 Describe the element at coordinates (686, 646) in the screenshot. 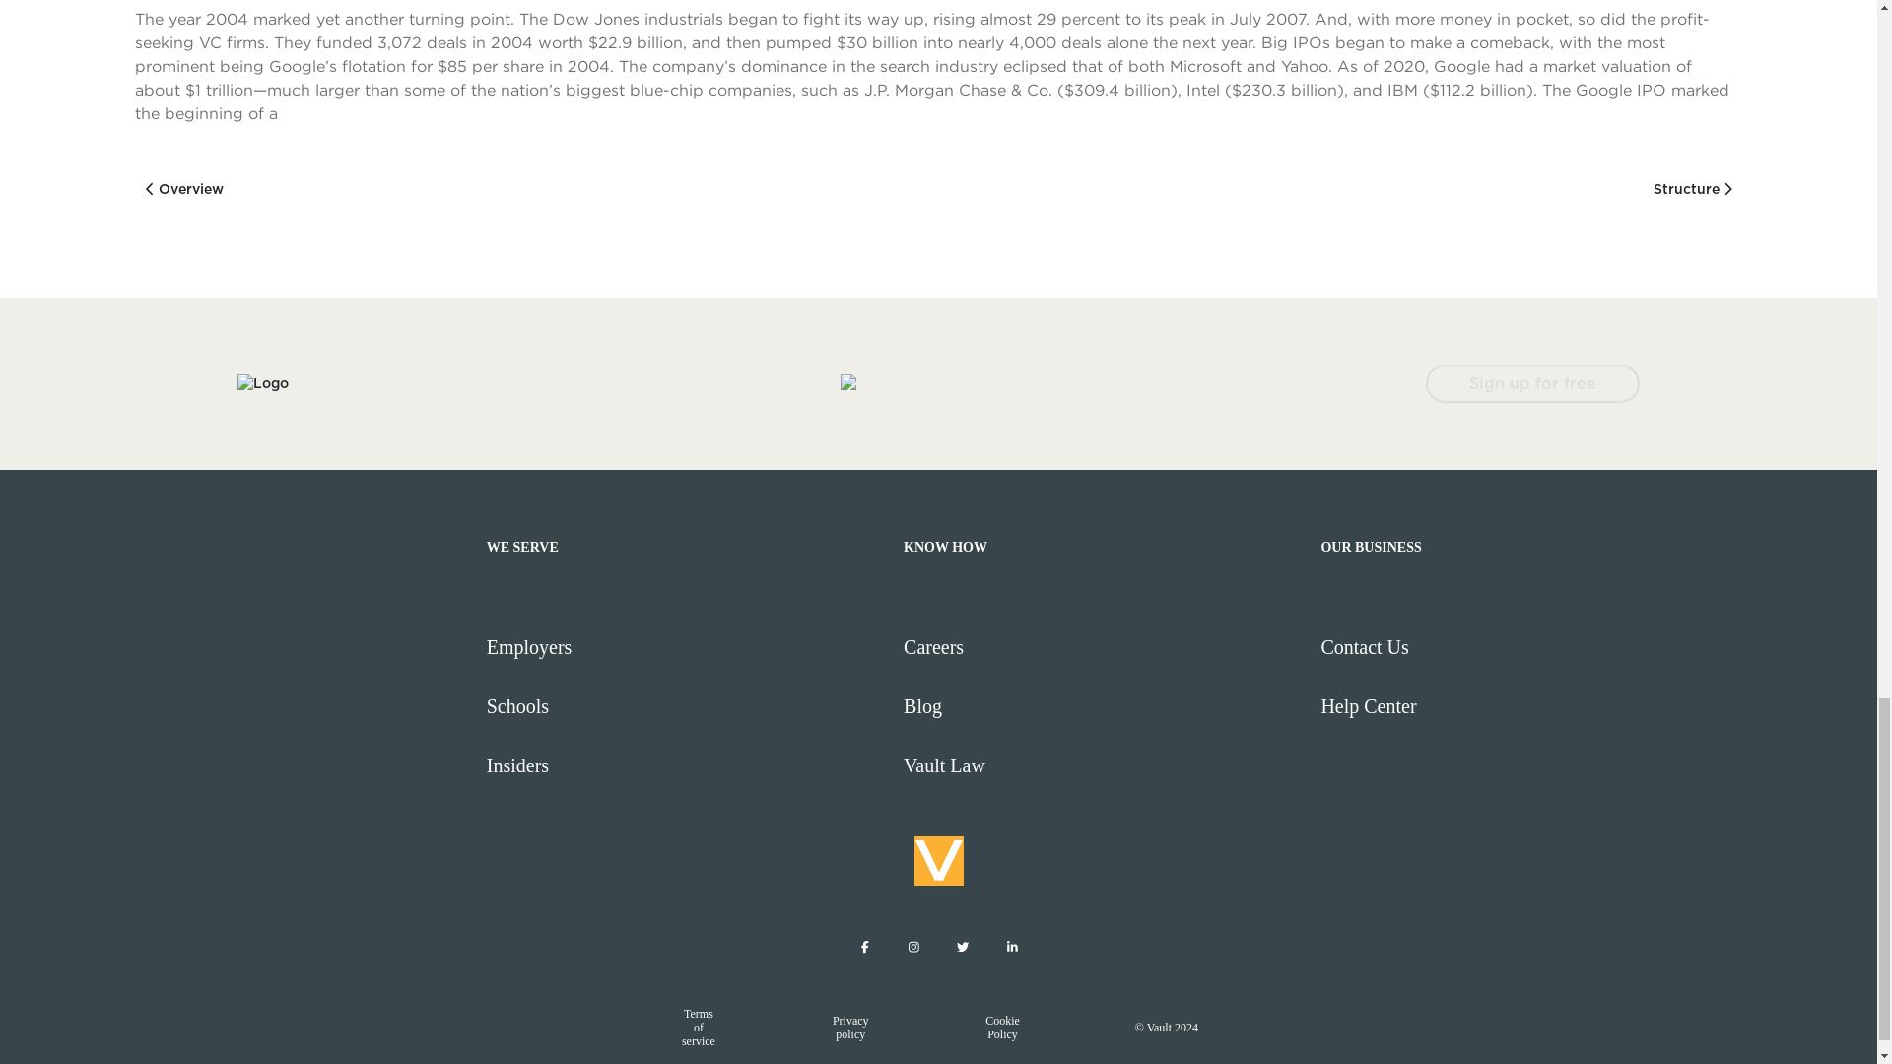

I see `Employers` at that location.